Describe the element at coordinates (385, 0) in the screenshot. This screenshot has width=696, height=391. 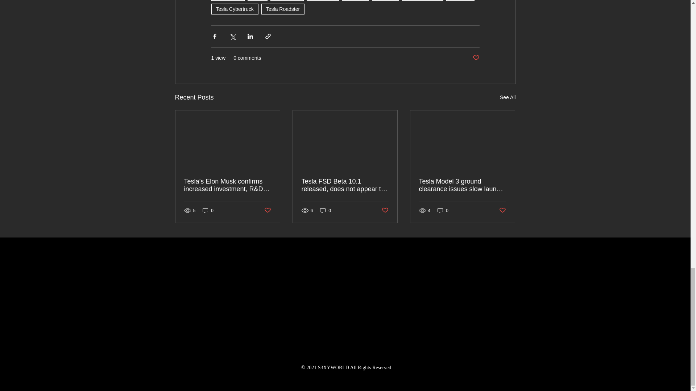
I see `model s` at that location.